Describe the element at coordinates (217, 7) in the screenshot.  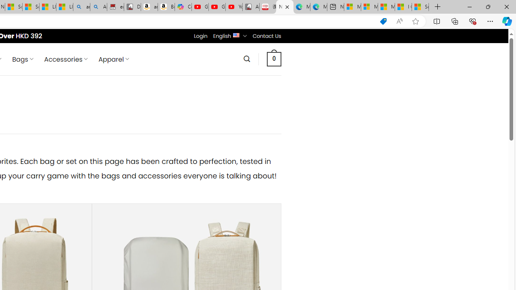
I see `Gloom - YouTube` at that location.